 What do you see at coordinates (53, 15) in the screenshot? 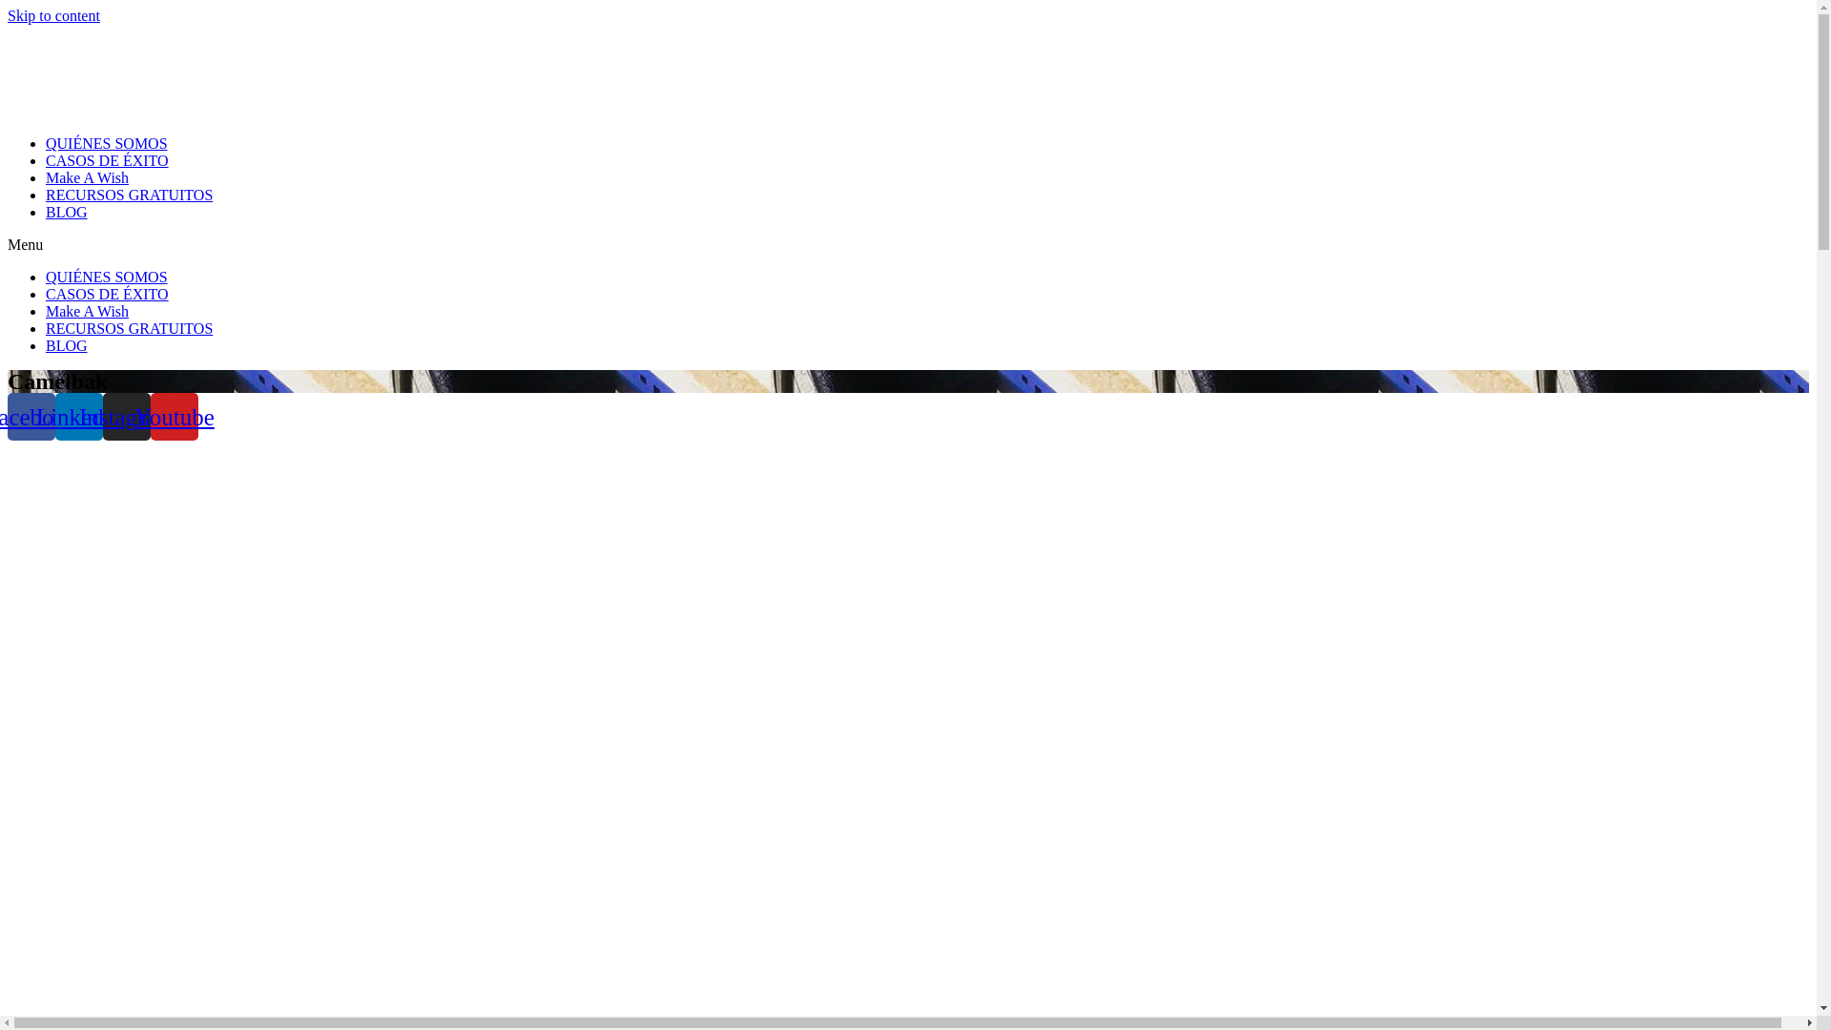
I see `Skip to content` at bounding box center [53, 15].